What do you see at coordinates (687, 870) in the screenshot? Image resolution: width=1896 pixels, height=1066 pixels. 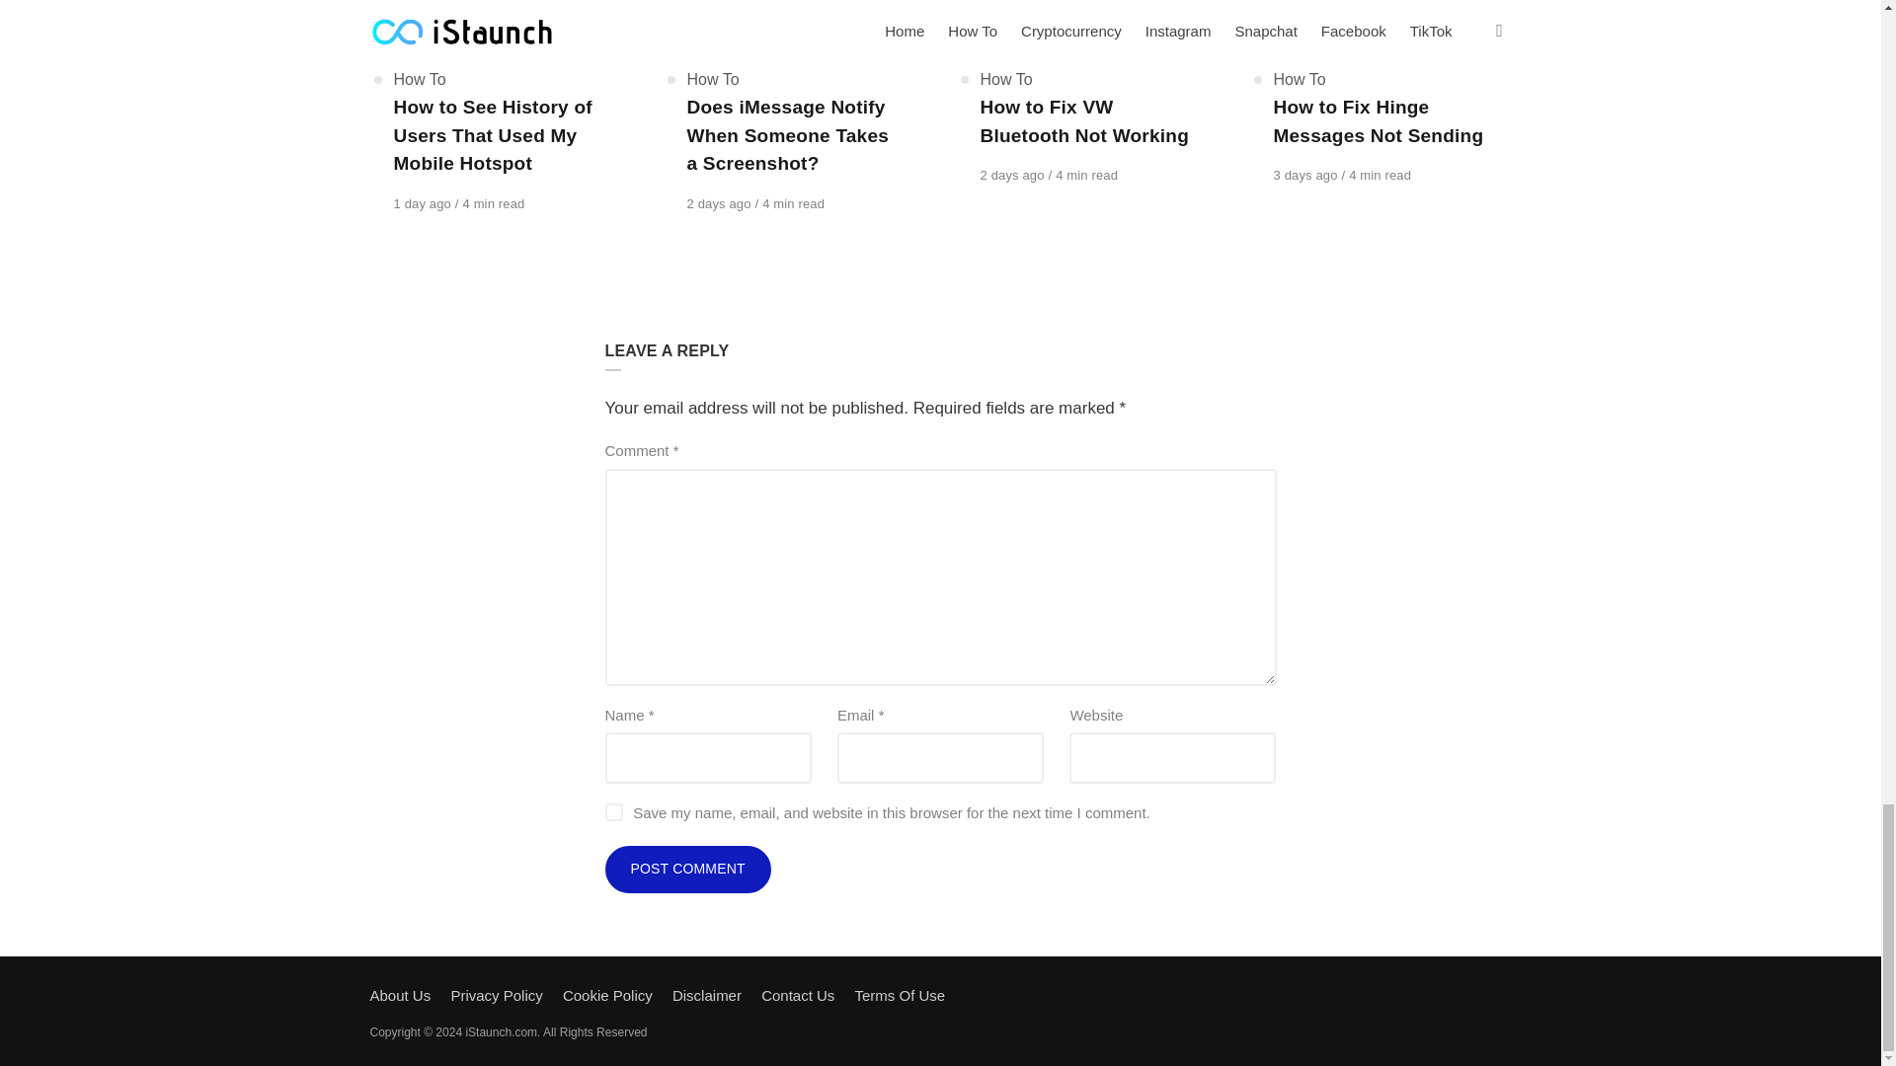 I see `Post Comment` at bounding box center [687, 870].